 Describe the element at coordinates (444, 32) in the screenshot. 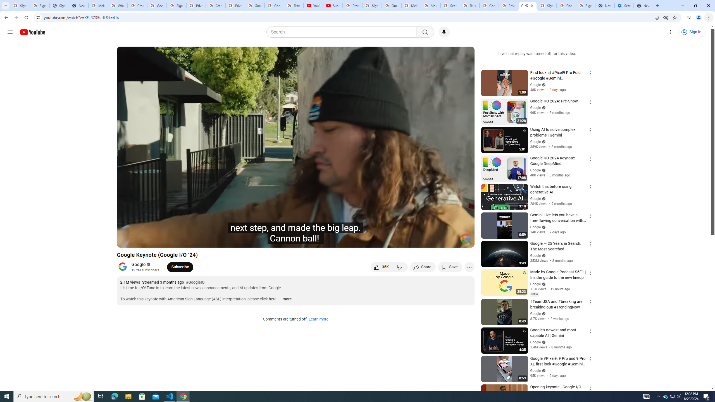

I see `Search with your voice` at that location.